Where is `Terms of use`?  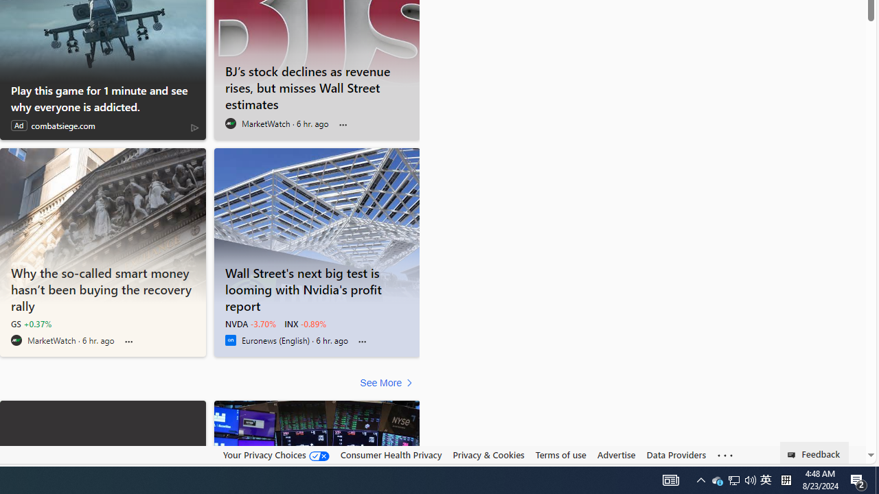
Terms of use is located at coordinates (560, 454).